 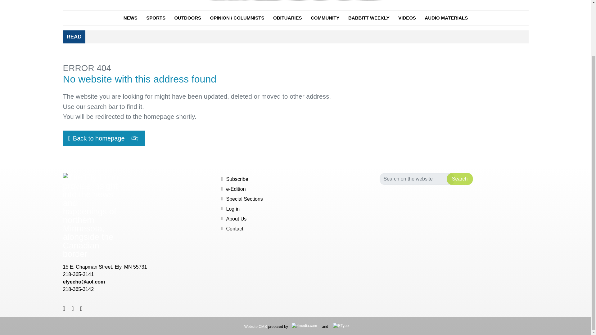 I want to click on BABBITT WEEKLY, so click(x=369, y=18).